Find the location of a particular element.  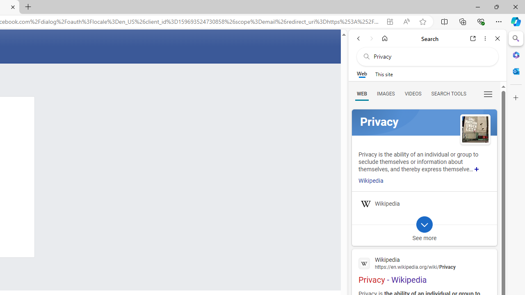

SEARCH TOOLS is located at coordinates (448, 93).